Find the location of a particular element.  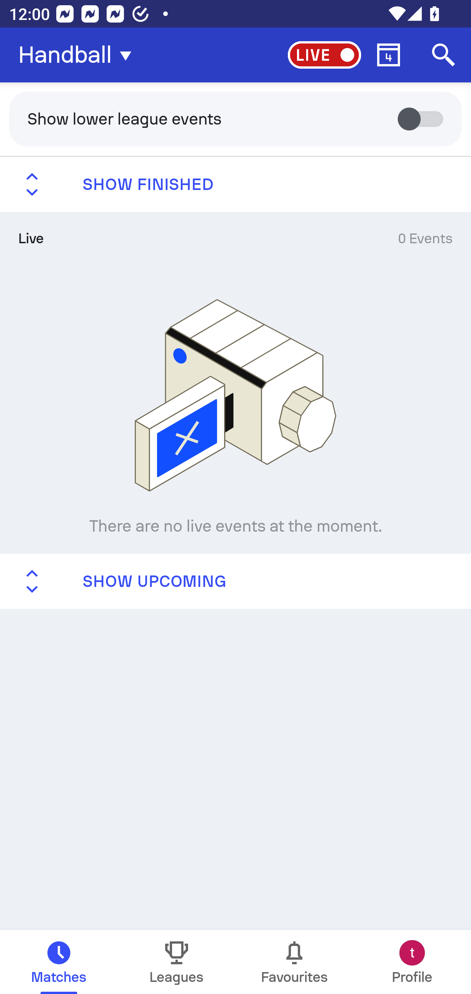

Handball is located at coordinates (78, 55).